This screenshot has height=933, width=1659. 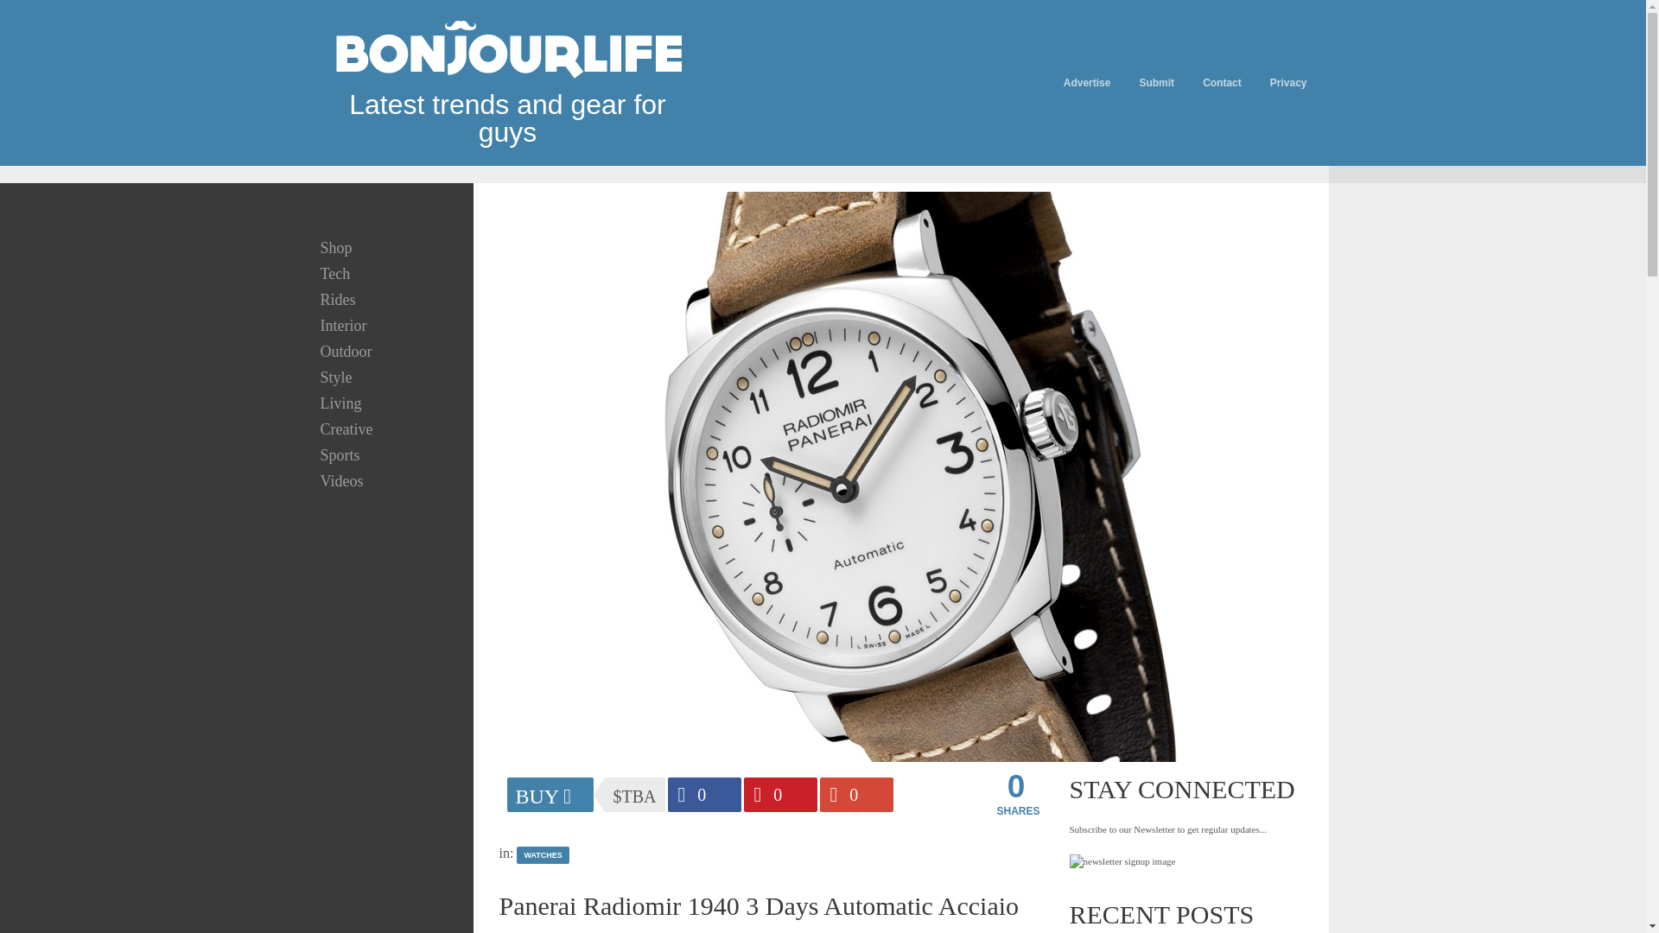 What do you see at coordinates (342, 325) in the screenshot?
I see `Interior` at bounding box center [342, 325].